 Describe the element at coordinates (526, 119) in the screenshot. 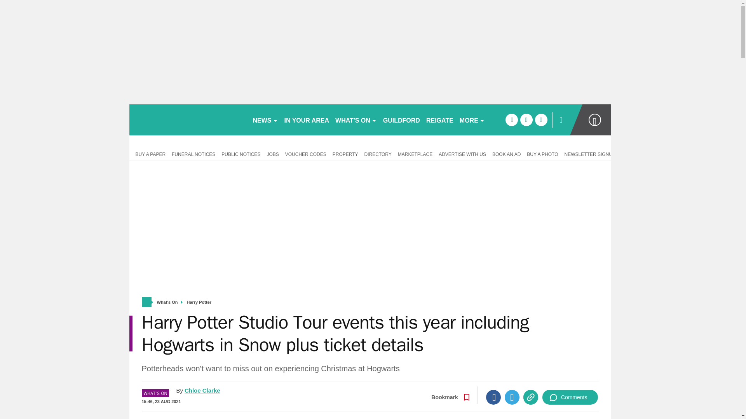

I see `twitter` at that location.